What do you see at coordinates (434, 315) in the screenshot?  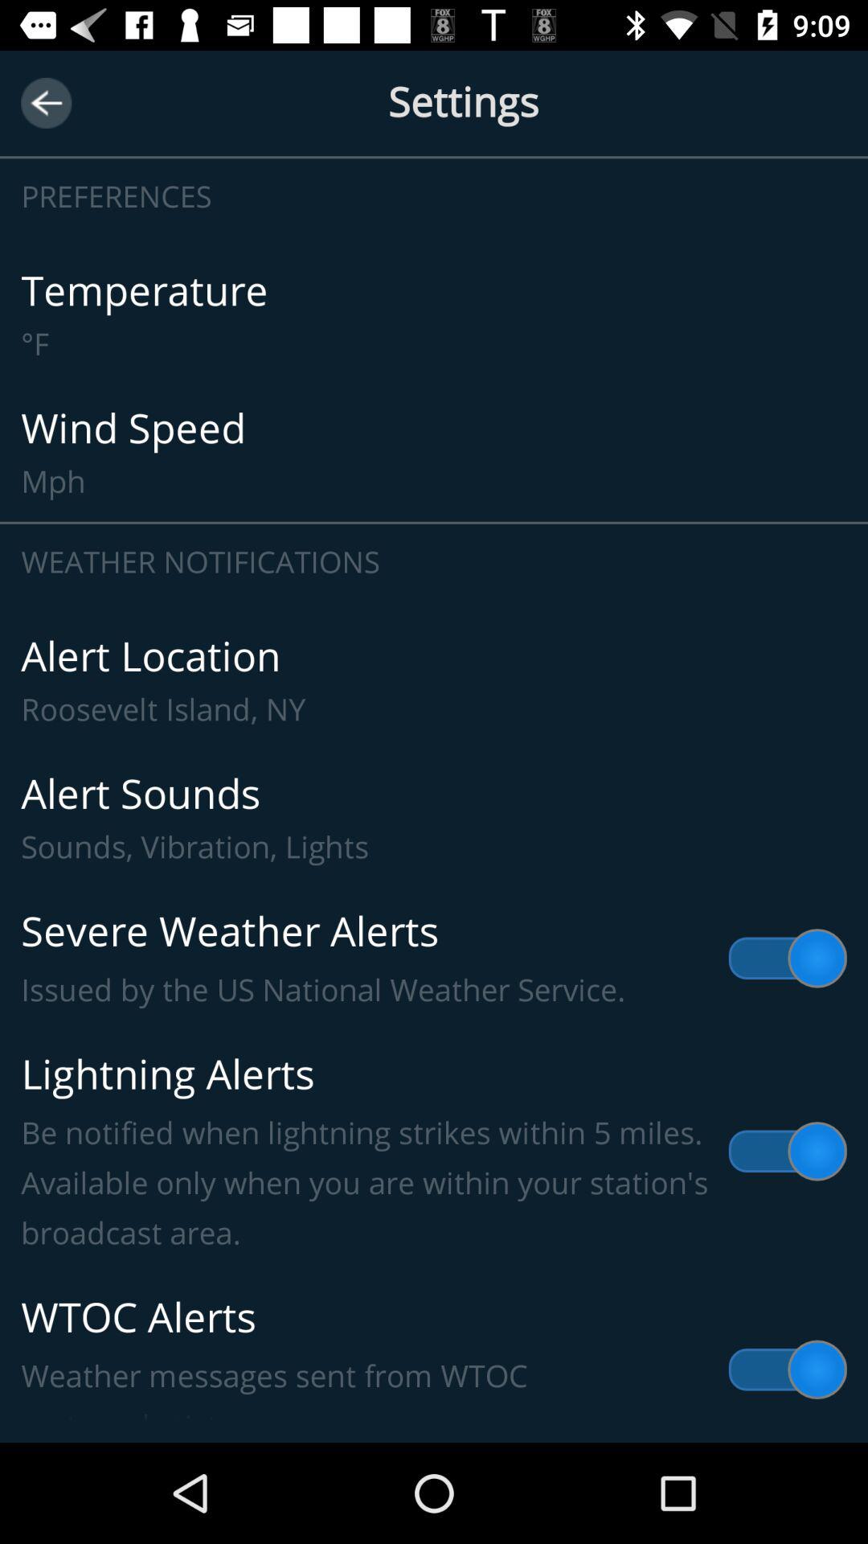 I see `turn off item below preferences item` at bounding box center [434, 315].